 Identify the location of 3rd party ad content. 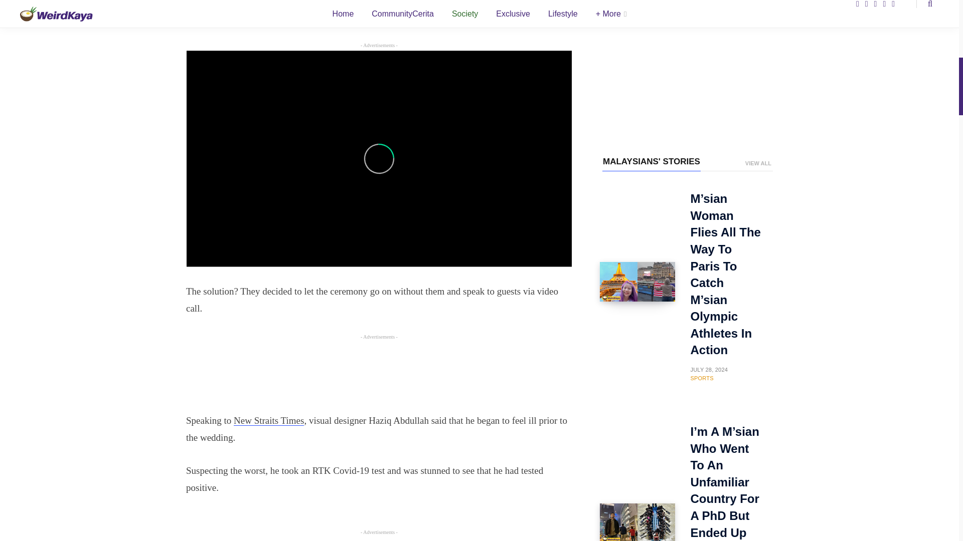
(379, 374).